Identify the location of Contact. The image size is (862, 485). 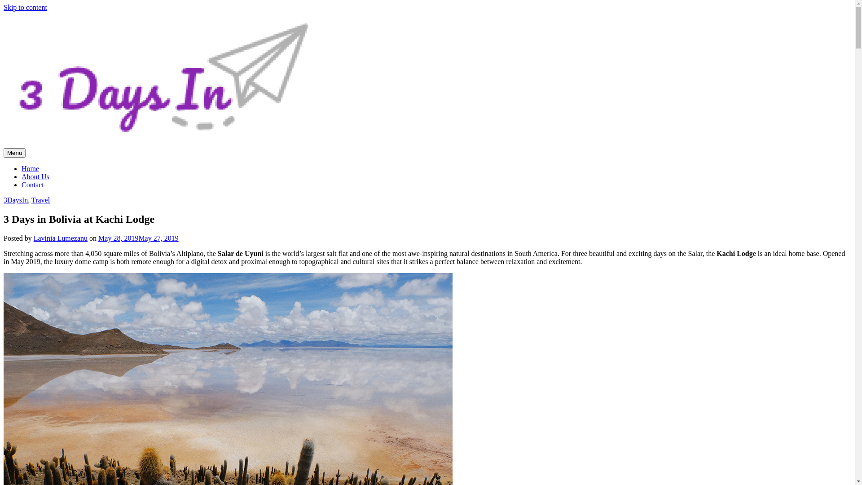
(33, 185).